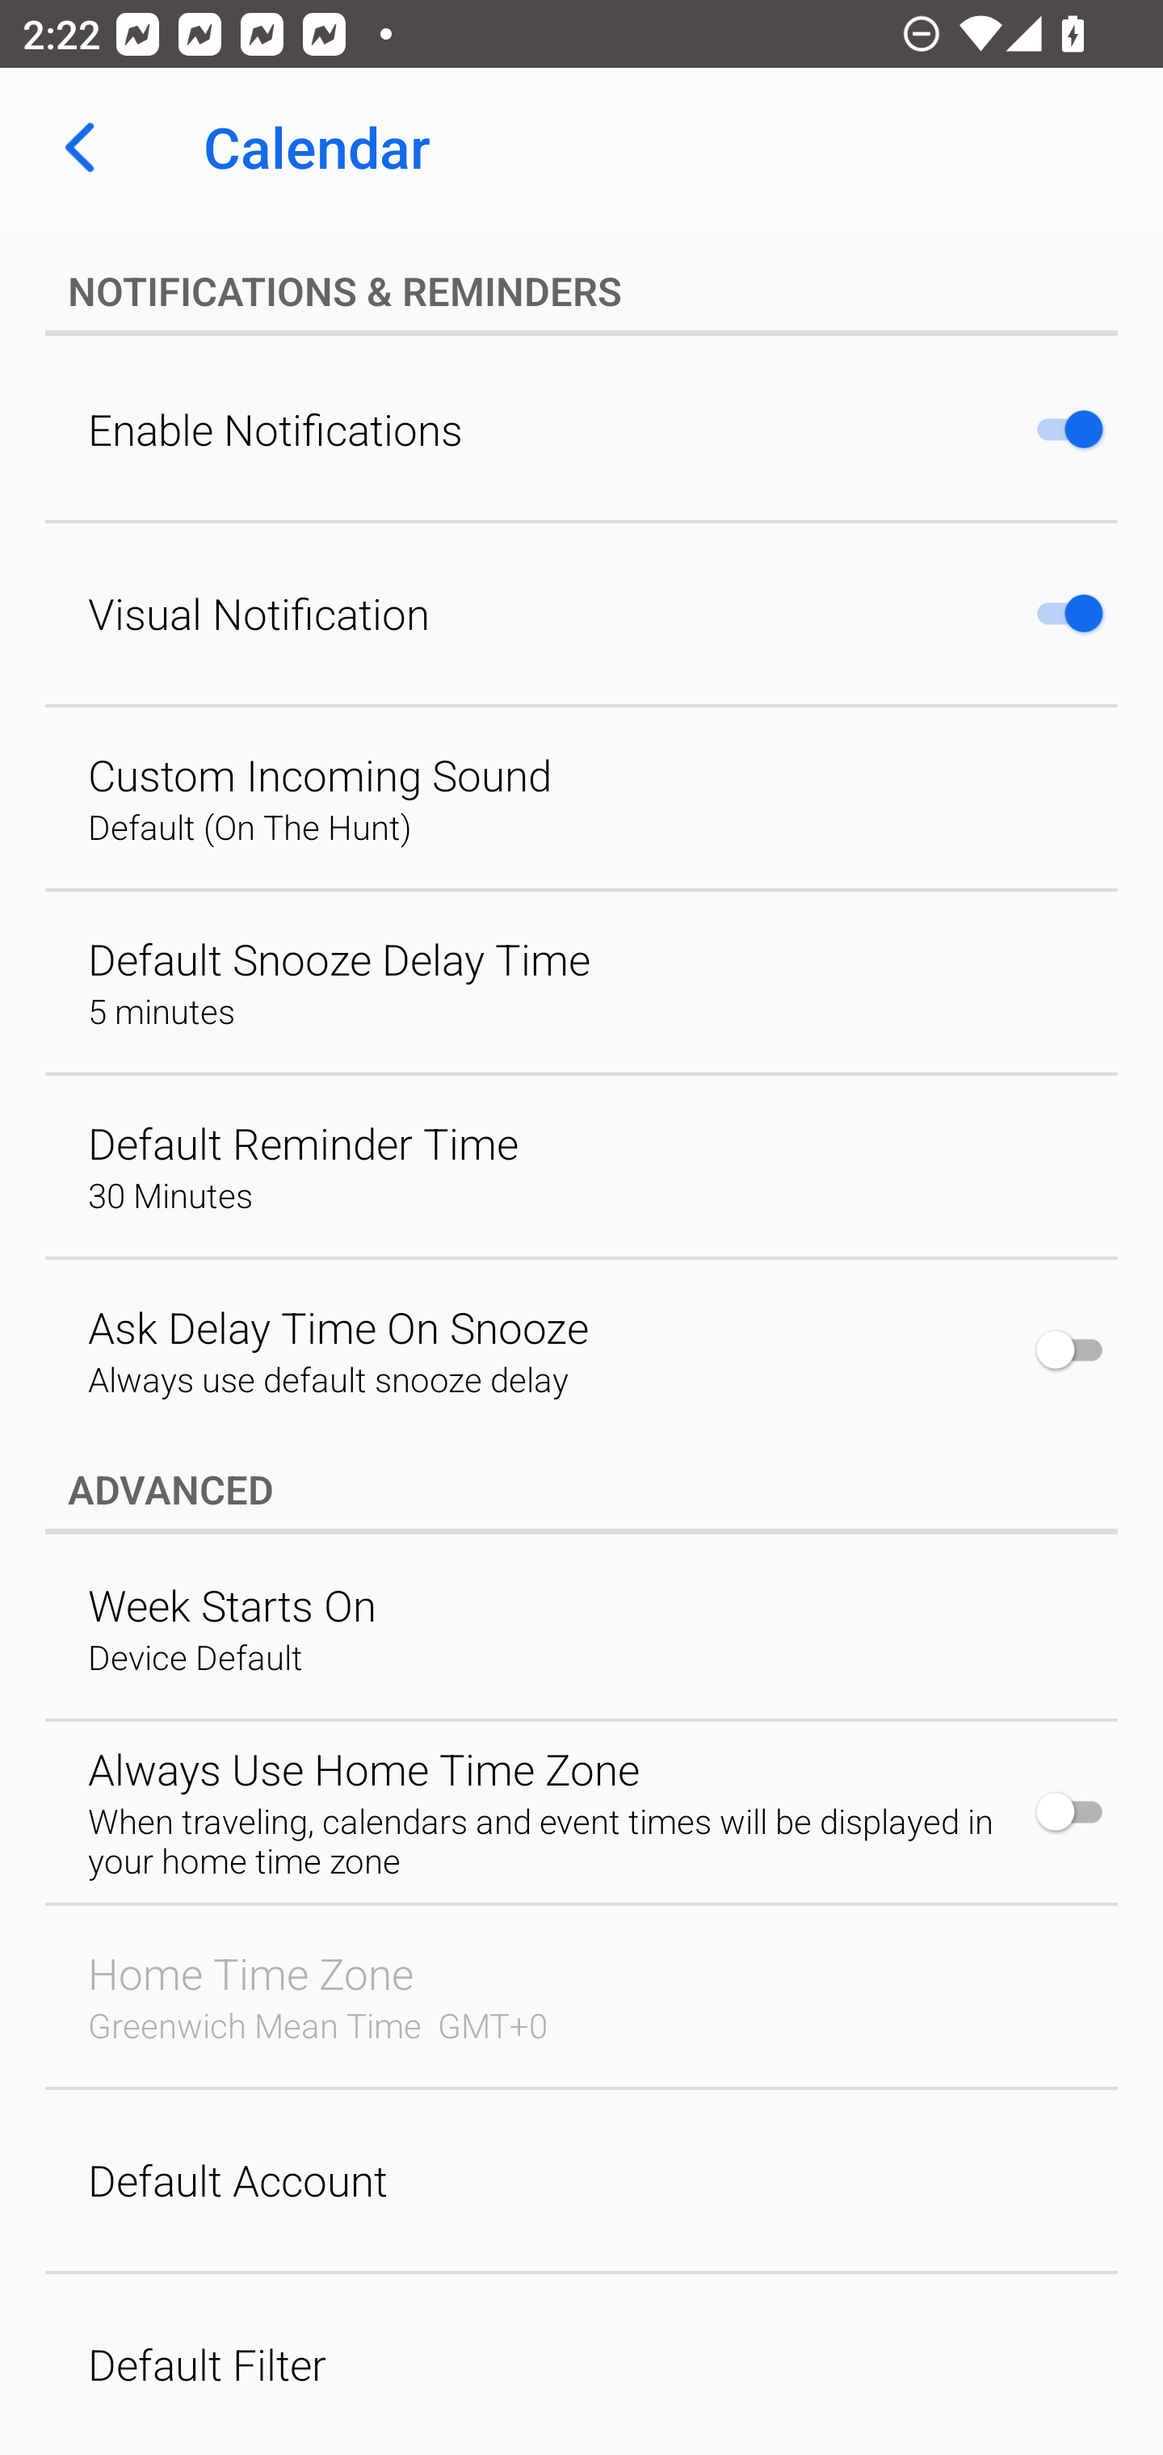 This screenshot has width=1163, height=2455. What do you see at coordinates (581, 1996) in the screenshot?
I see `Home Time Zone Greenwich Mean Time  GMT+0` at bounding box center [581, 1996].